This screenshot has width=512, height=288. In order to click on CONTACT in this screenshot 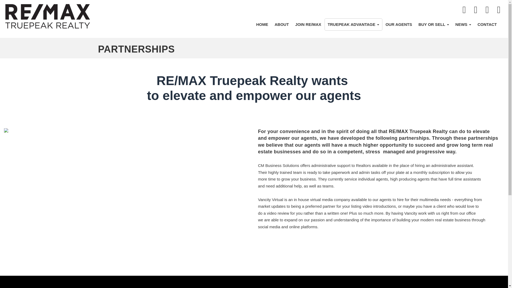, I will do `click(487, 25)`.